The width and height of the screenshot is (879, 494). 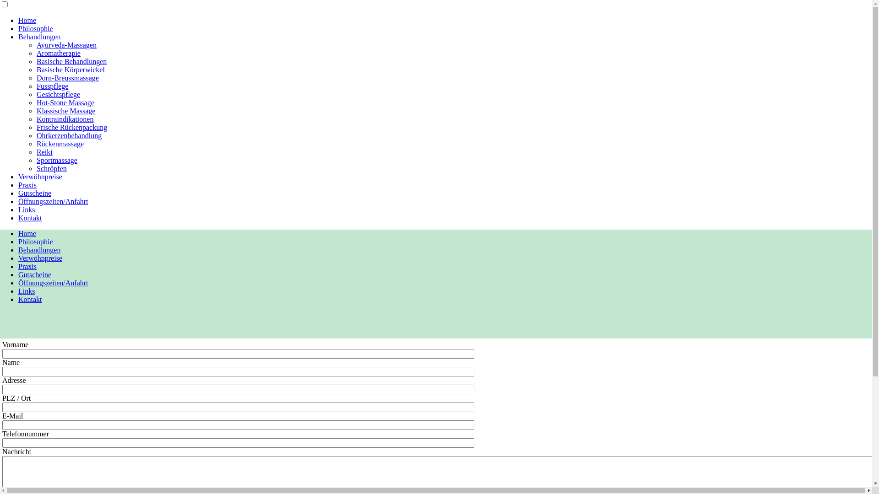 I want to click on Sportmassage, so click(x=57, y=160).